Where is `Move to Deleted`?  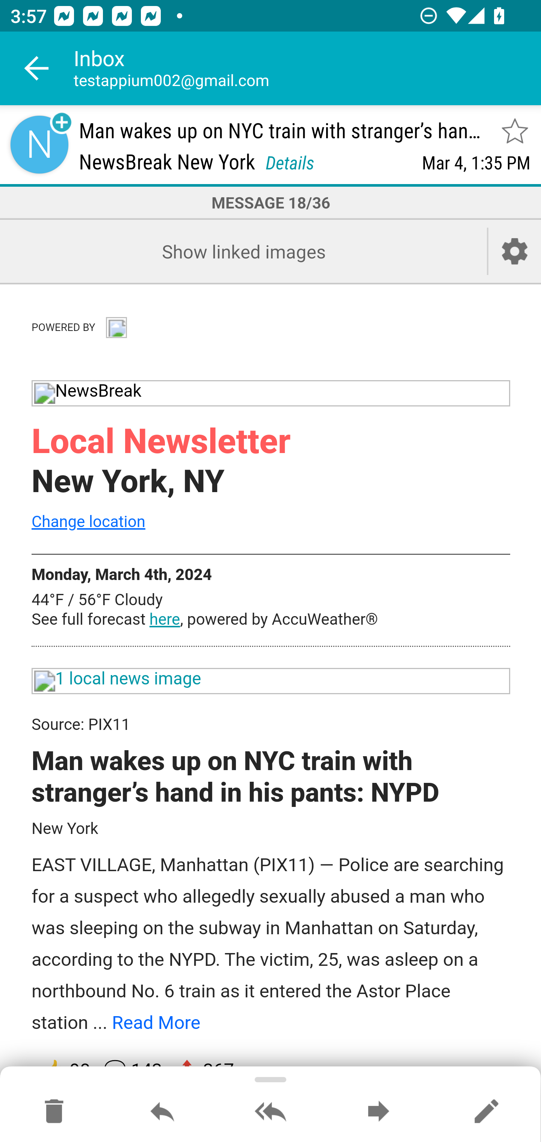 Move to Deleted is located at coordinates (54, 1112).